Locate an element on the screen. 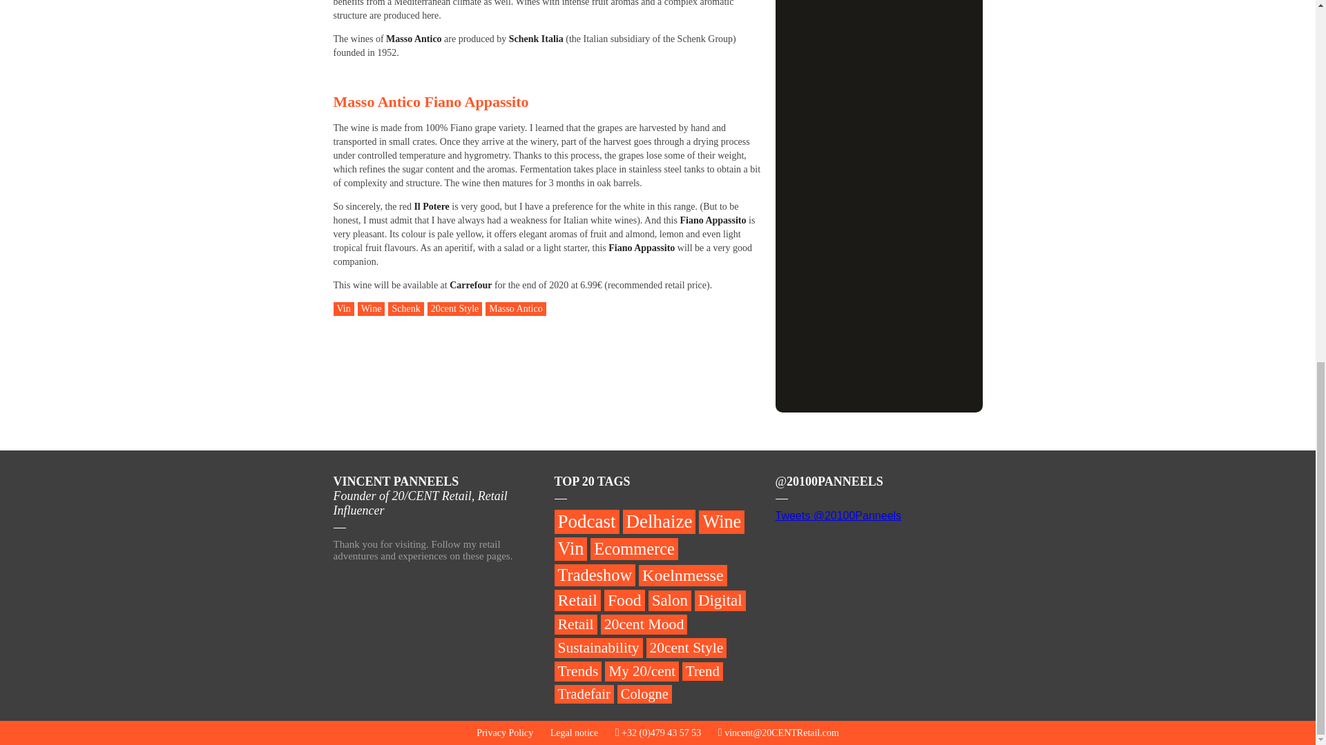 Image resolution: width=1326 pixels, height=745 pixels. Trends is located at coordinates (577, 672).